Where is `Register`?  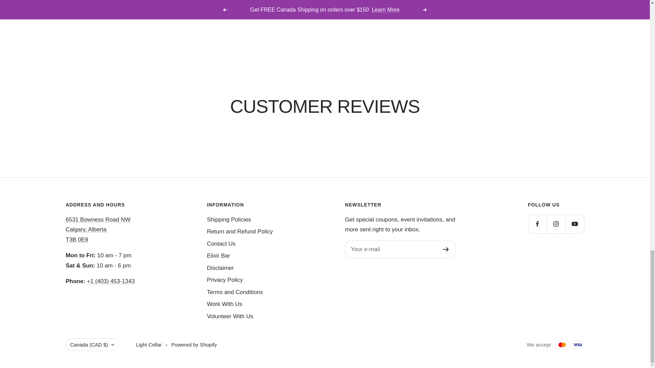 Register is located at coordinates (446, 249).